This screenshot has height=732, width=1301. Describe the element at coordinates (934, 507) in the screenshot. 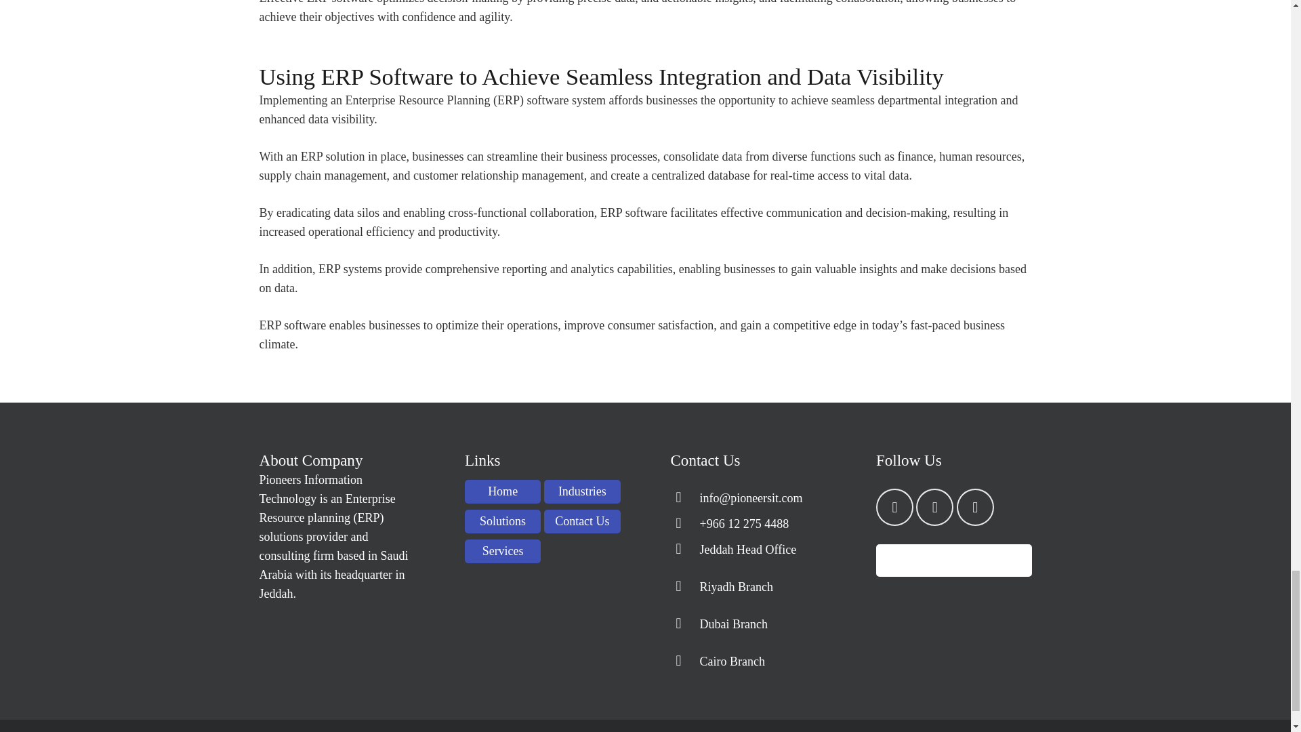

I see `Facebook` at that location.